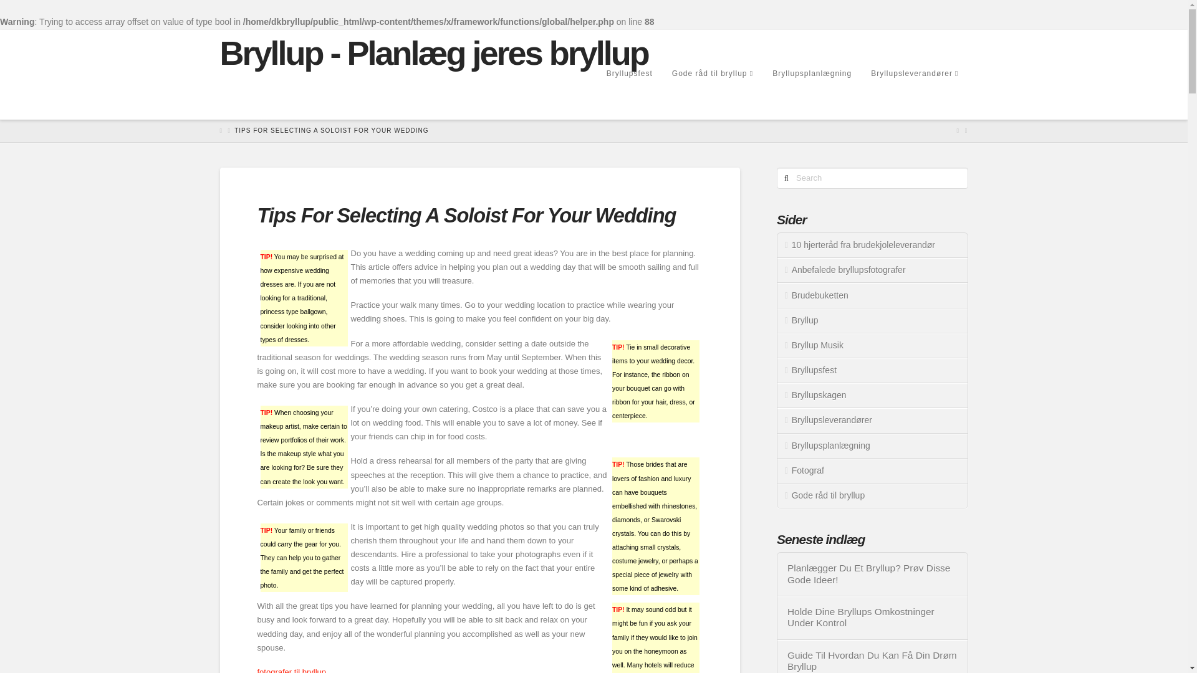 Image resolution: width=1197 pixels, height=673 pixels. I want to click on Bryllup Musik, so click(872, 345).